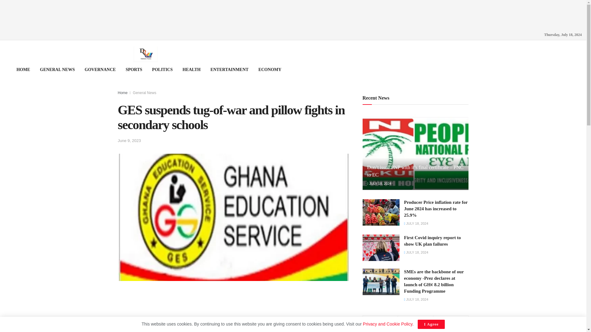 The height and width of the screenshot is (332, 591). Describe the element at coordinates (129, 141) in the screenshot. I see `June 9, 2023` at that location.